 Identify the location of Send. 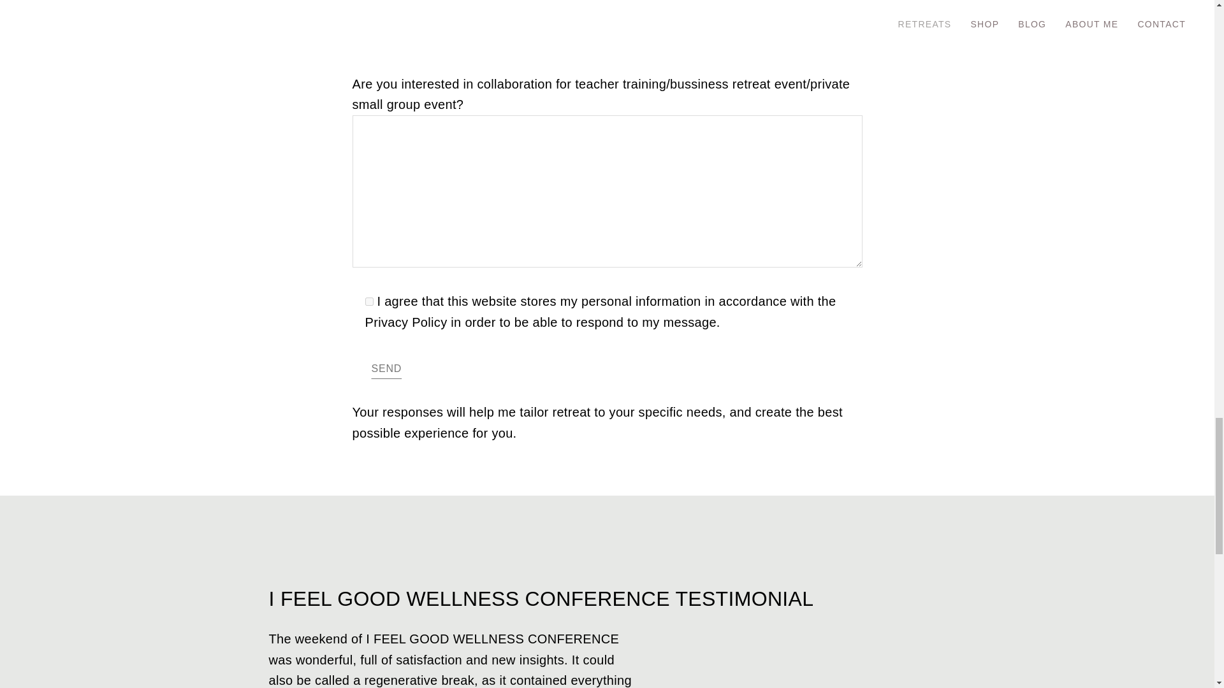
(386, 368).